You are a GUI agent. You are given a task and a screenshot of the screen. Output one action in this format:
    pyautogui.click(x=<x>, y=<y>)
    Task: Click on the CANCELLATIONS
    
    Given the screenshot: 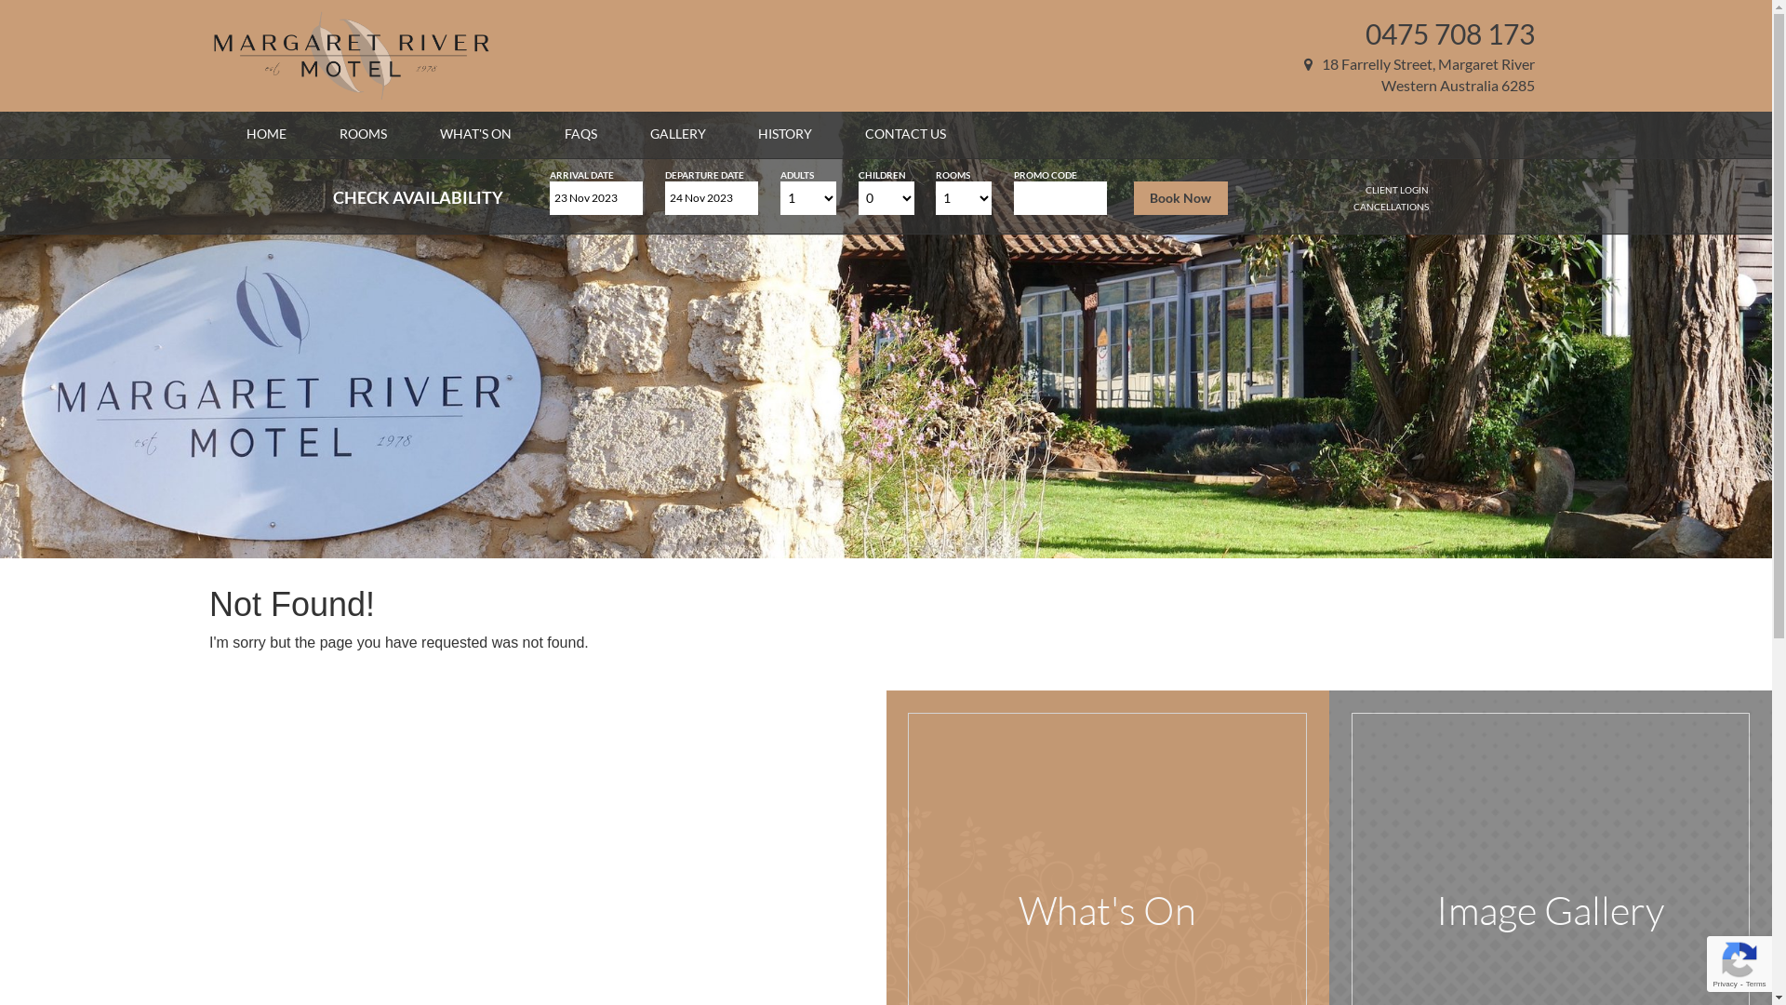 What is the action you would take?
    pyautogui.click(x=1392, y=207)
    